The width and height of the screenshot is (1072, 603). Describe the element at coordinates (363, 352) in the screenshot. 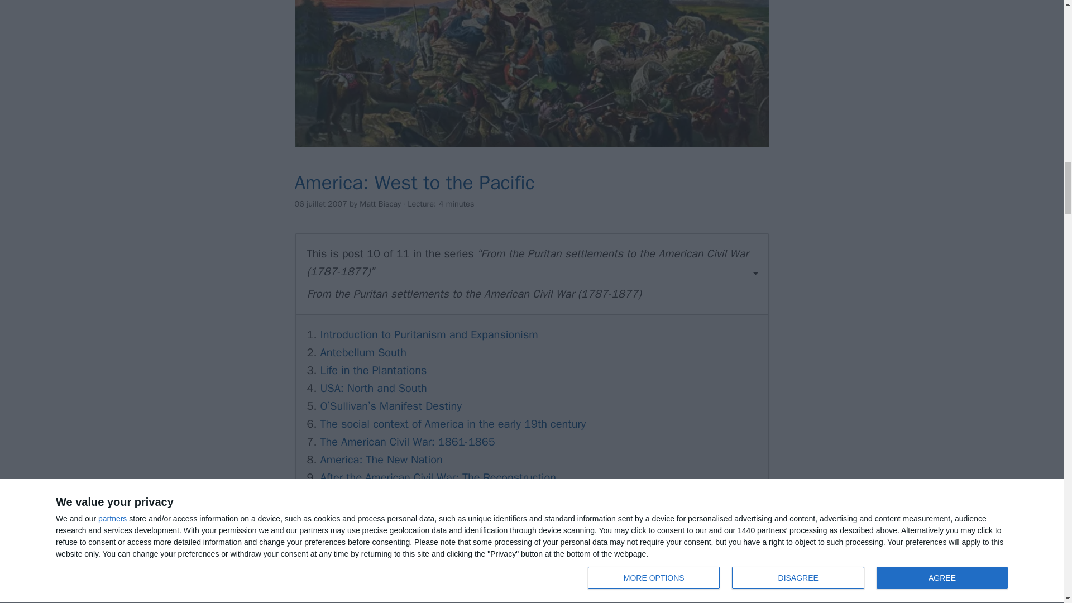

I see `Antebellum South` at that location.